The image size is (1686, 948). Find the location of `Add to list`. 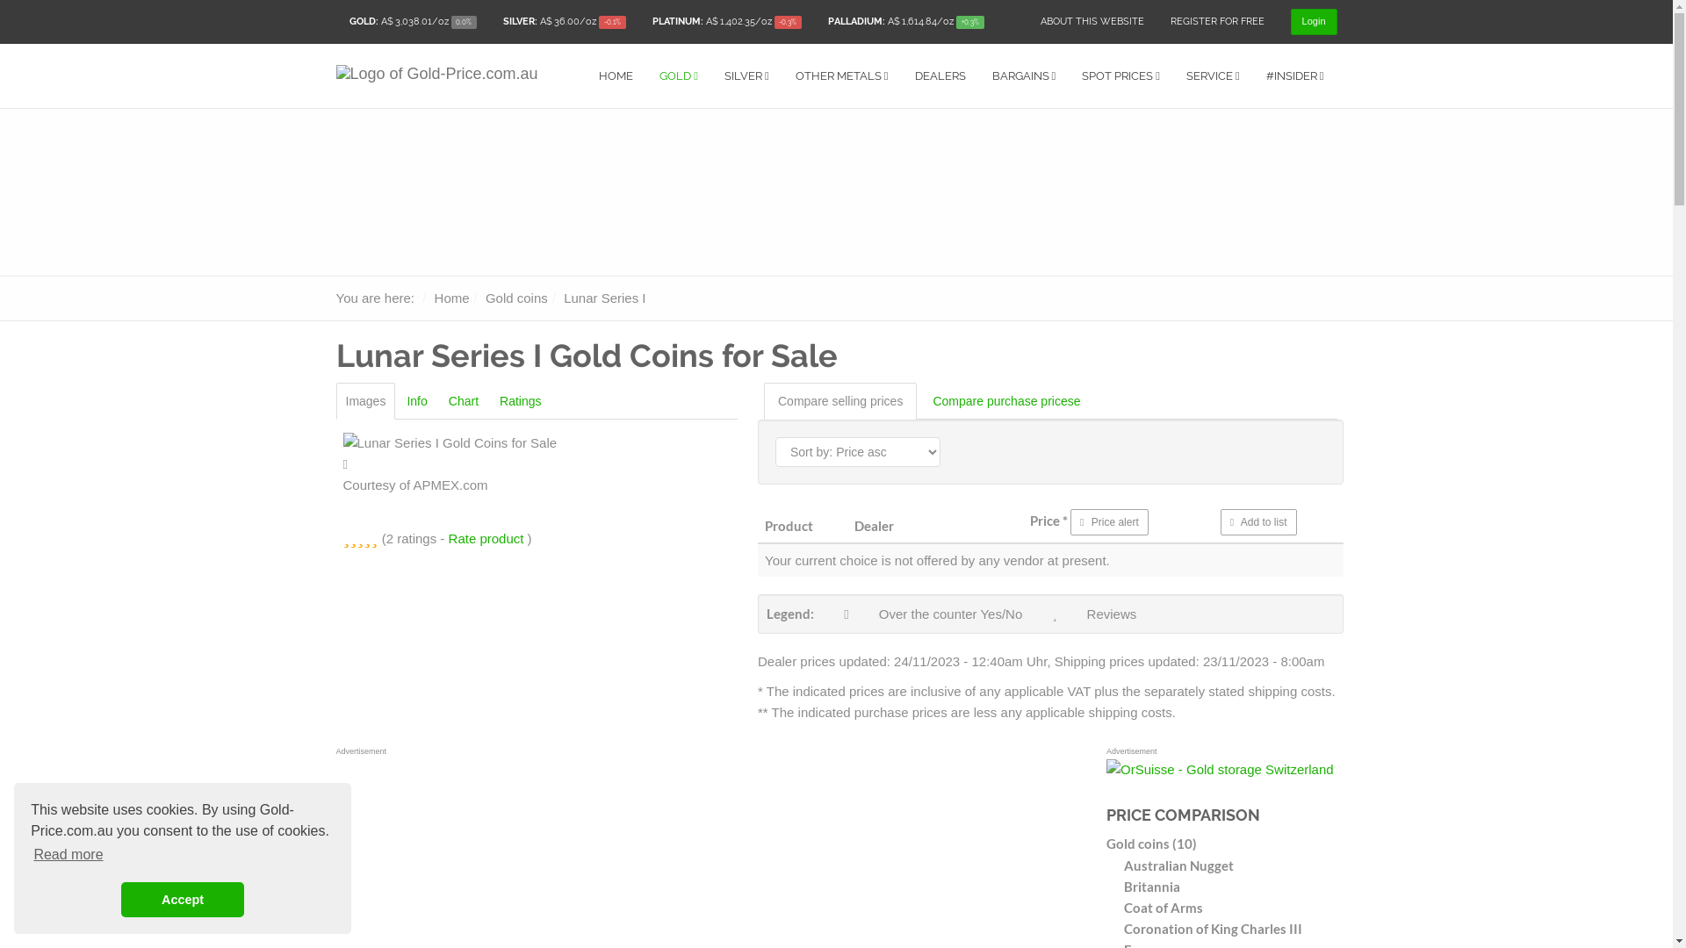

Add to list is located at coordinates (1259, 522).